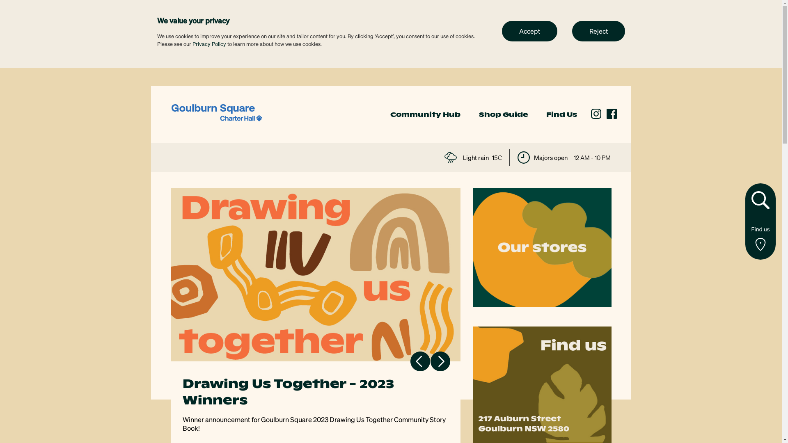 Image resolution: width=788 pixels, height=443 pixels. Describe the element at coordinates (564, 158) in the screenshot. I see `majors open
12 AM - 10 PM` at that location.